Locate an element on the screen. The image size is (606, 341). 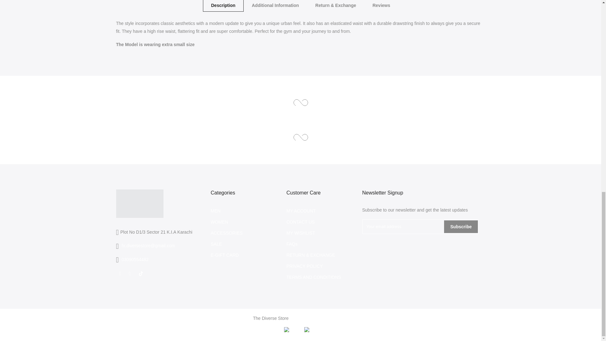
MEN is located at coordinates (216, 211).